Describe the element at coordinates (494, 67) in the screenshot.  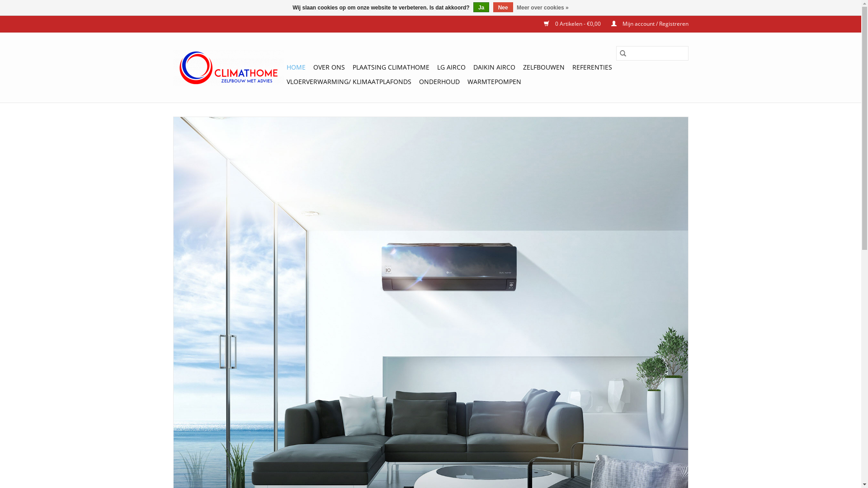
I see `DAIKIN AIRCO` at that location.